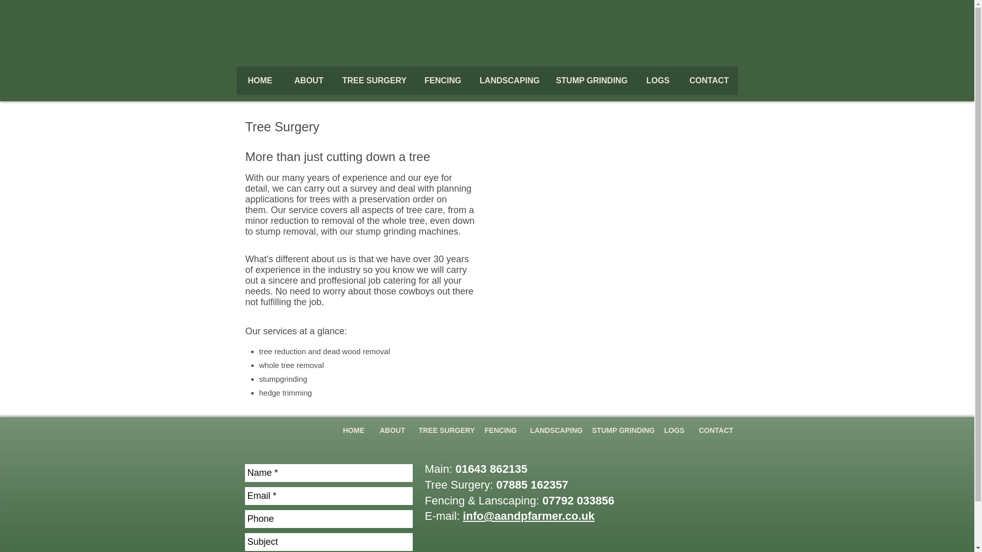 Image resolution: width=982 pixels, height=552 pixels. Describe the element at coordinates (620, 434) in the screenshot. I see `STUMP GRINDING` at that location.